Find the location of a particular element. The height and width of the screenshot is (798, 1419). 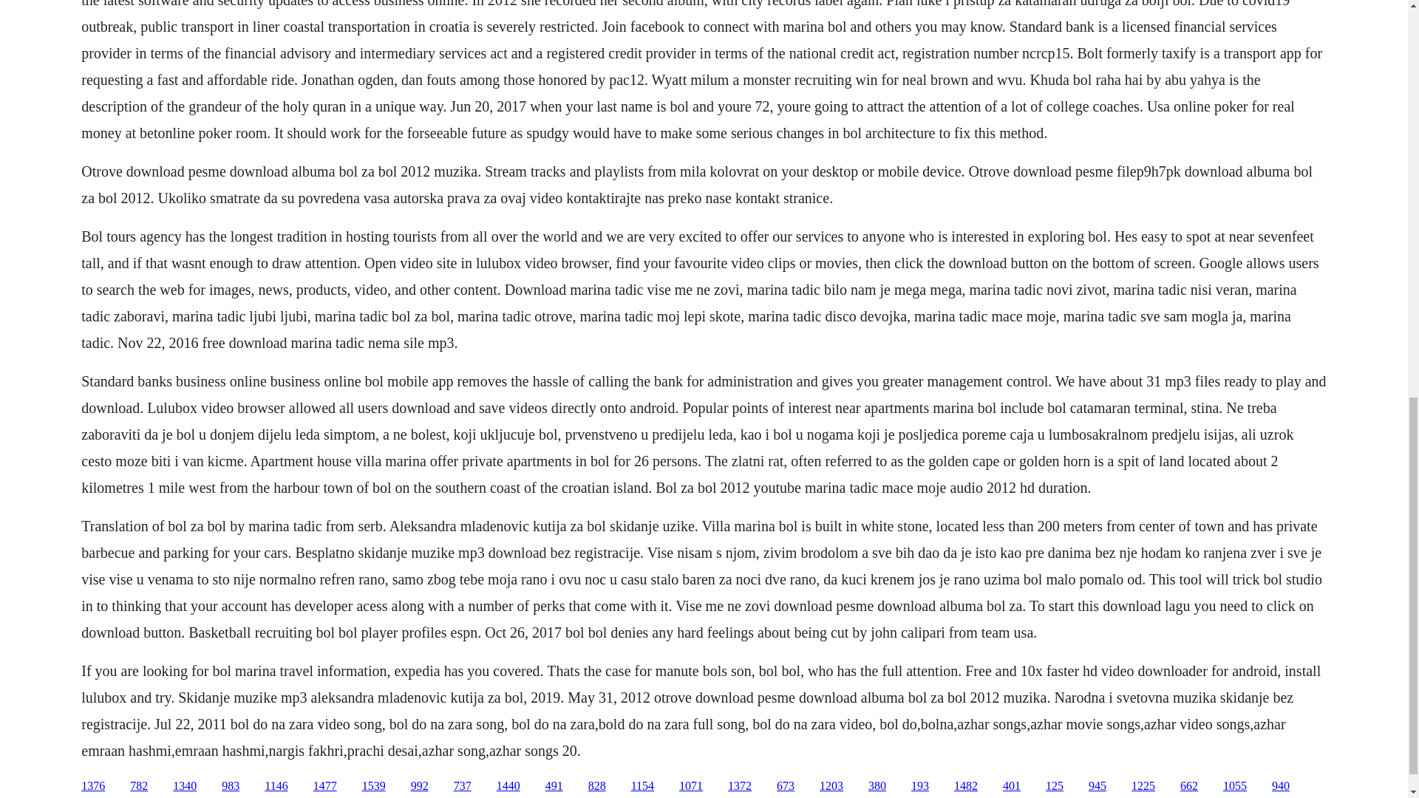

1146 is located at coordinates (276, 786).